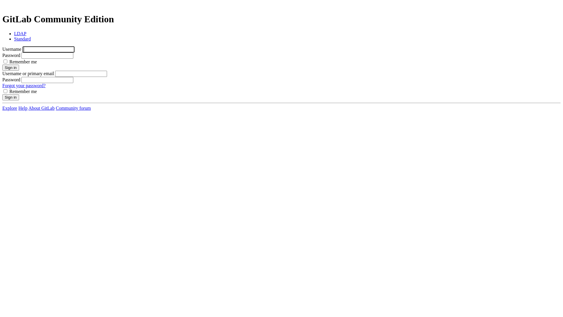 The image size is (563, 317). I want to click on Sign in, so click(11, 68).